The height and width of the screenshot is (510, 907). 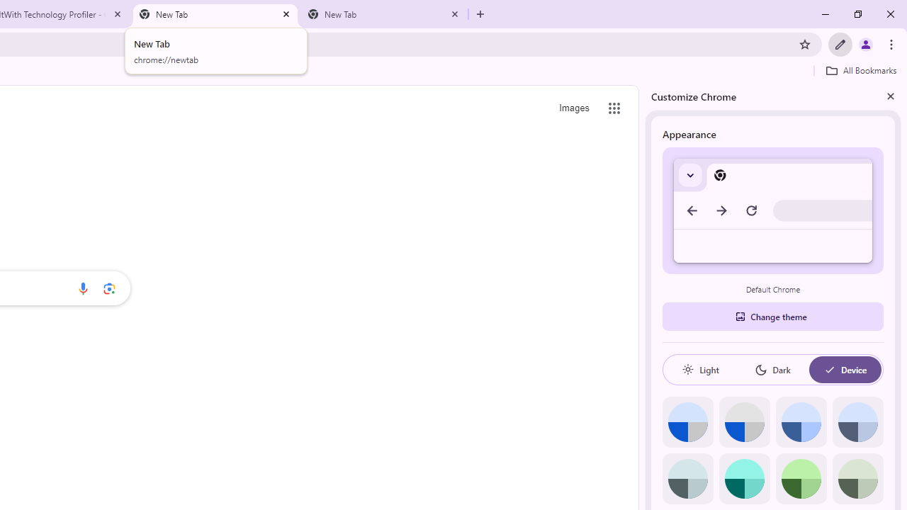 What do you see at coordinates (840, 44) in the screenshot?
I see `Customize Chrome` at bounding box center [840, 44].